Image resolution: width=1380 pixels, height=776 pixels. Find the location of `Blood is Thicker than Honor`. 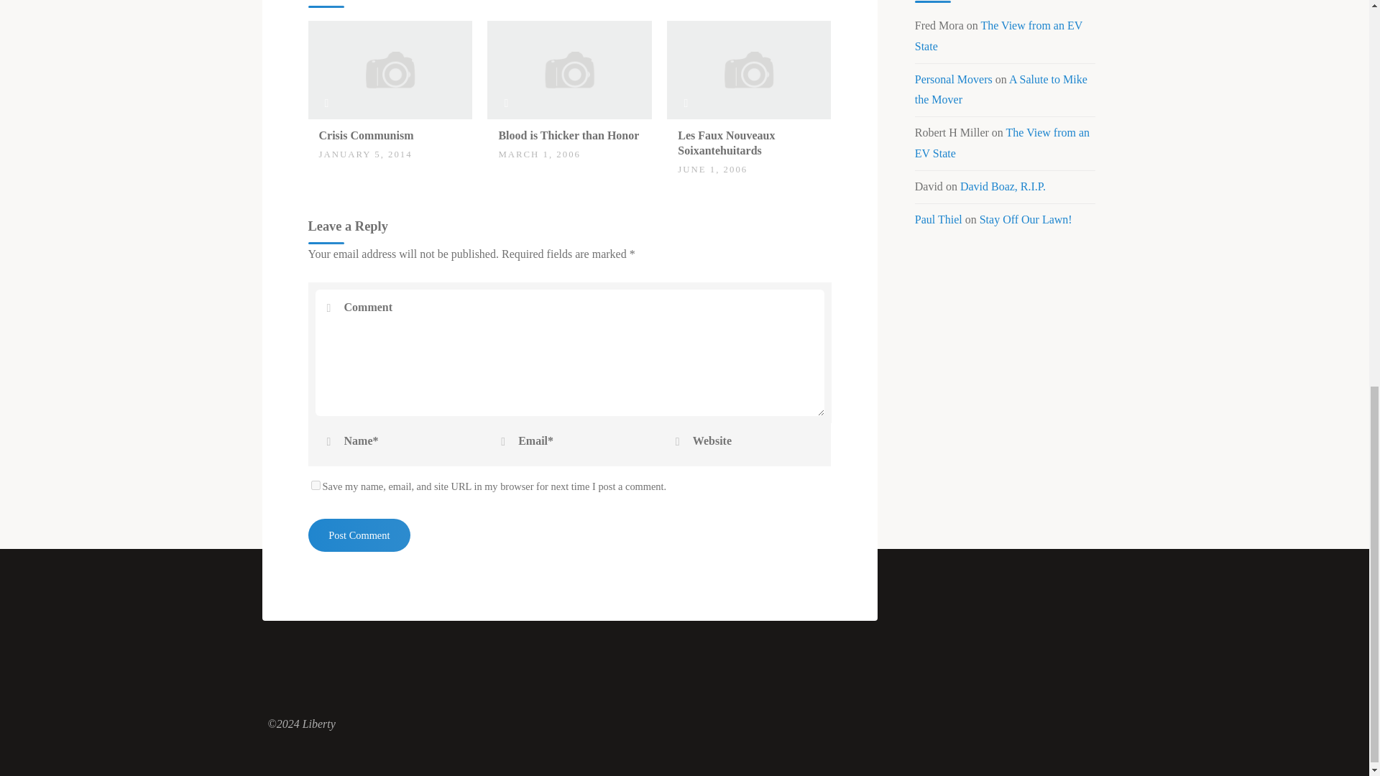

Blood is Thicker than Honor is located at coordinates (568, 135).